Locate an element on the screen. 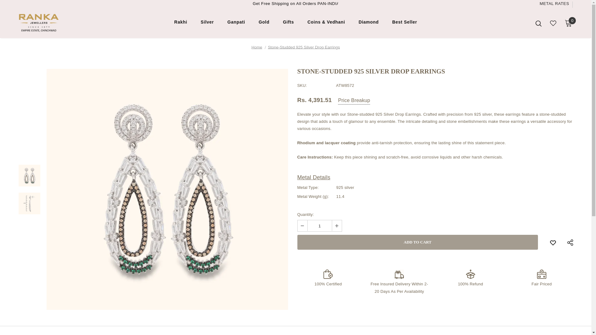  Ganpati is located at coordinates (236, 24).